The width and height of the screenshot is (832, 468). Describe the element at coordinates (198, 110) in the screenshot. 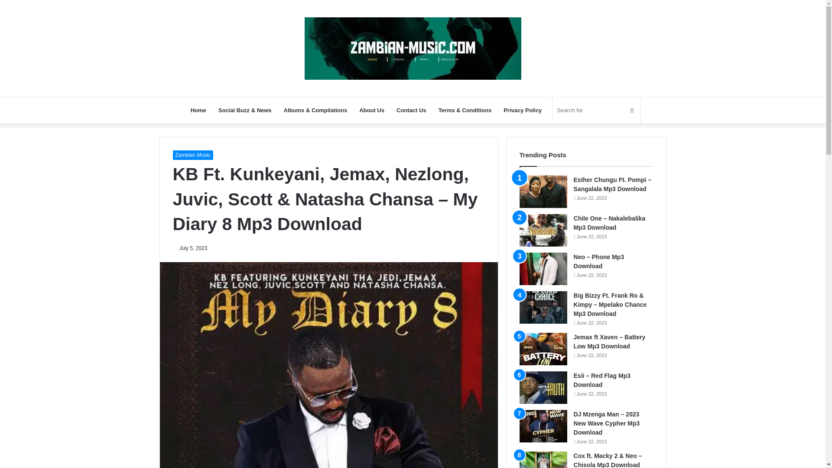

I see `Home` at that location.